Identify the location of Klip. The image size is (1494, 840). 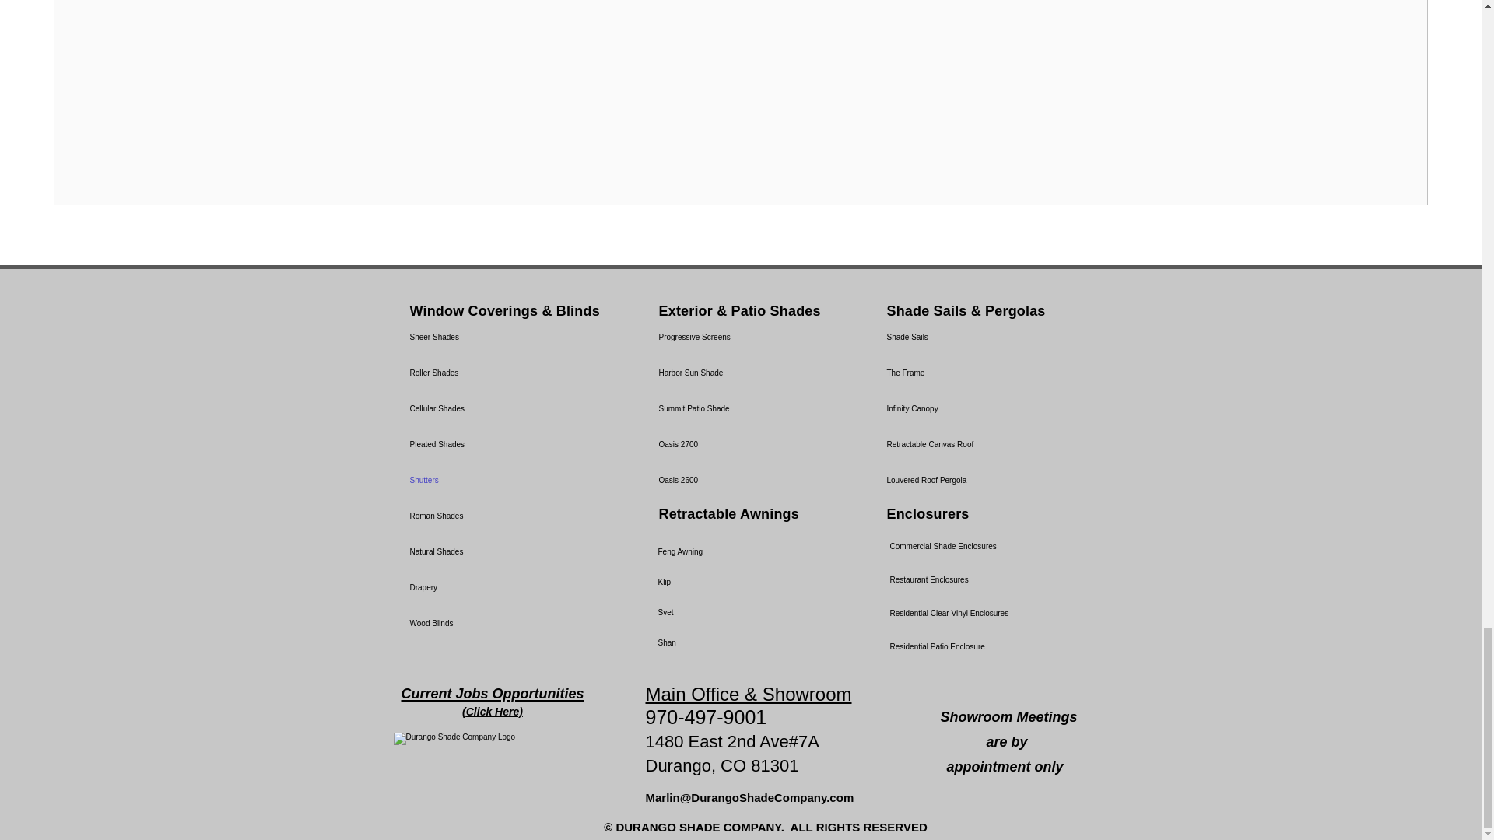
(713, 582).